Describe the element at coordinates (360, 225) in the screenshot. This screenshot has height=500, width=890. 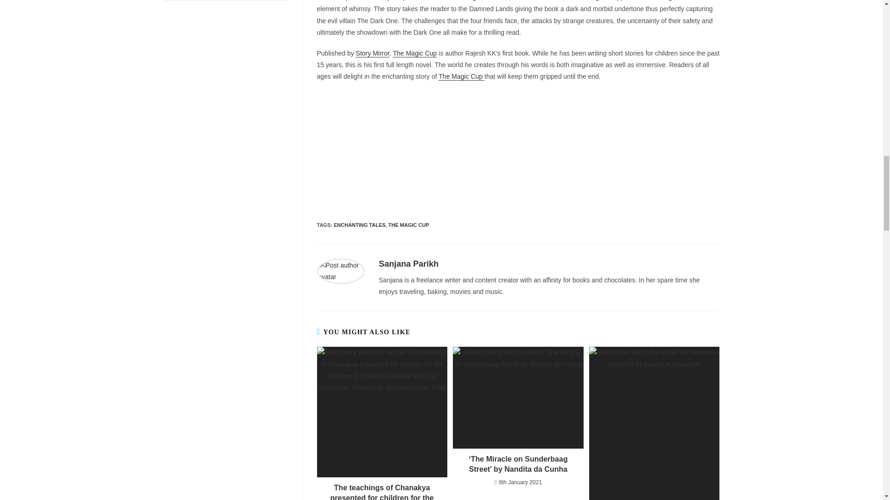
I see `ENCHANTING TALES` at that location.